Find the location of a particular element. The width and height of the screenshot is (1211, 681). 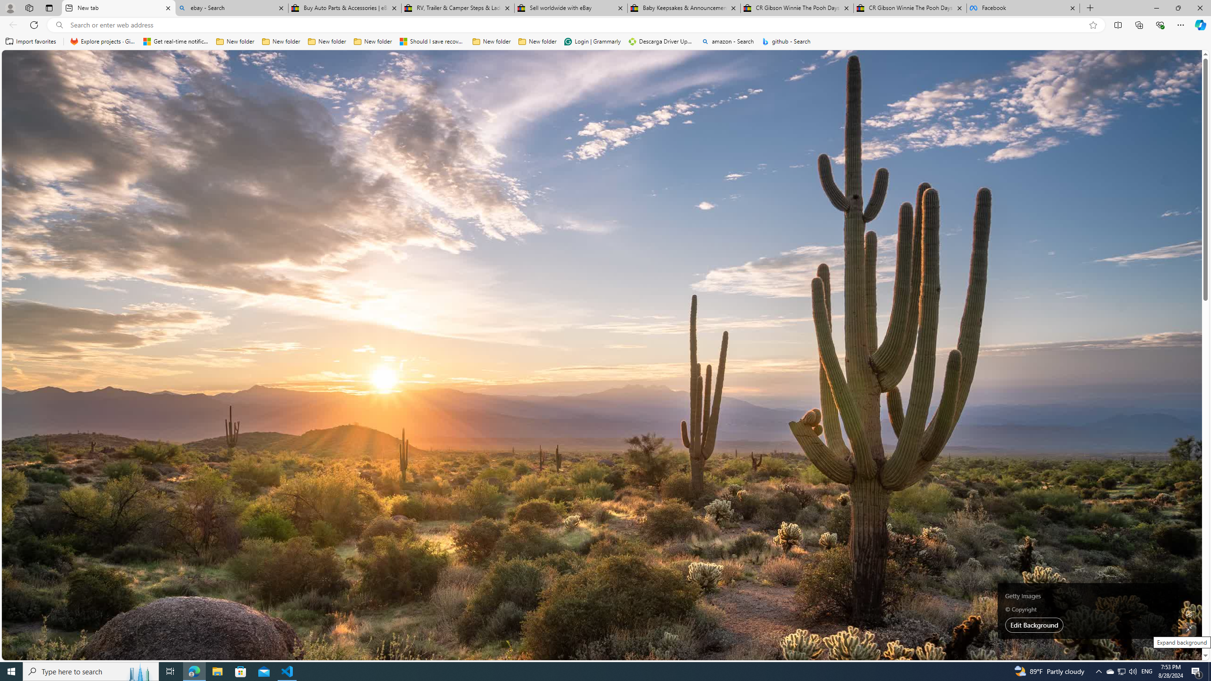

182 Like is located at coordinates (695, 421).